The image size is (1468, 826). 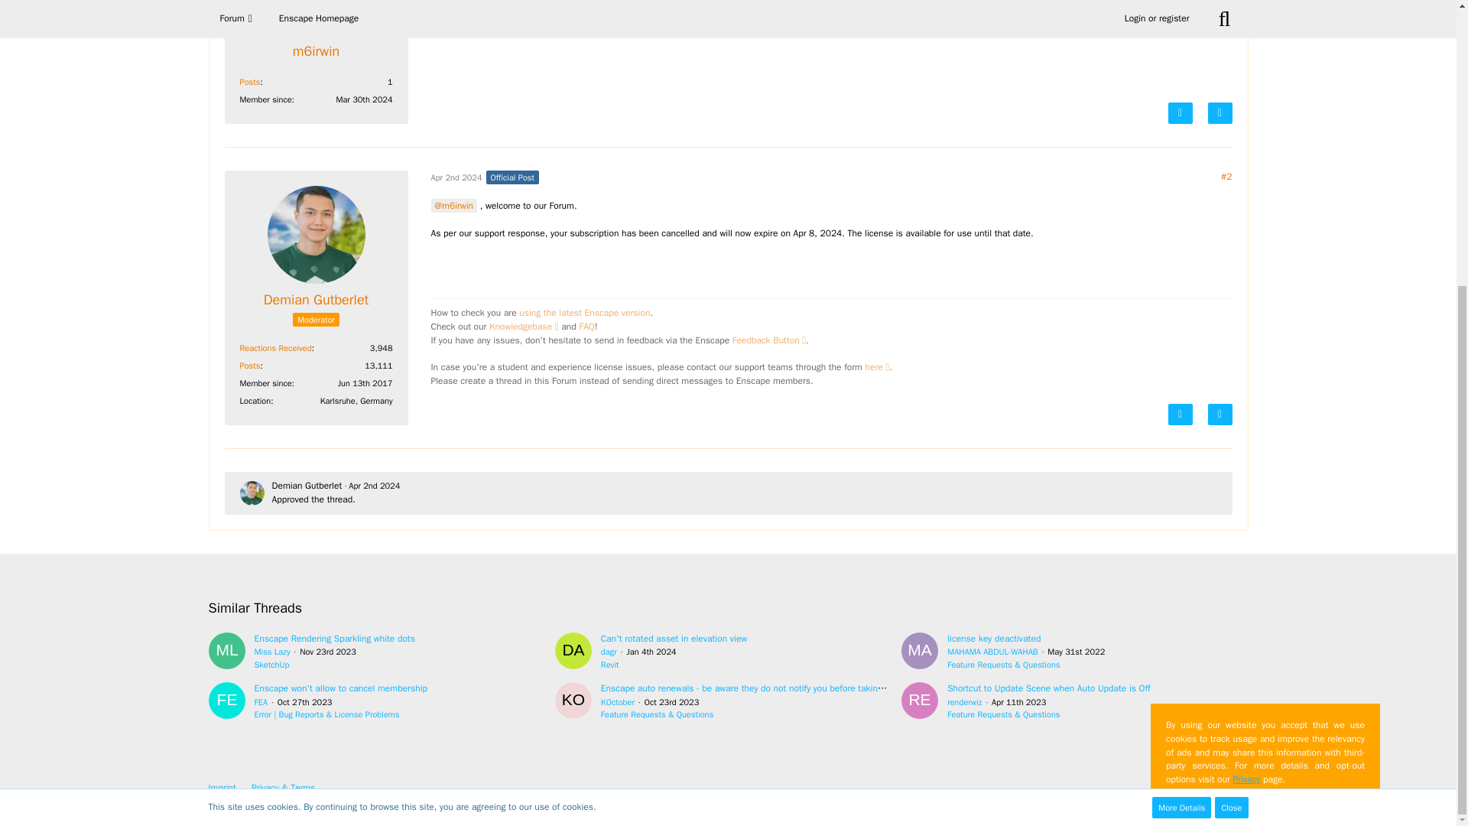 I want to click on FAQ, so click(x=586, y=327).